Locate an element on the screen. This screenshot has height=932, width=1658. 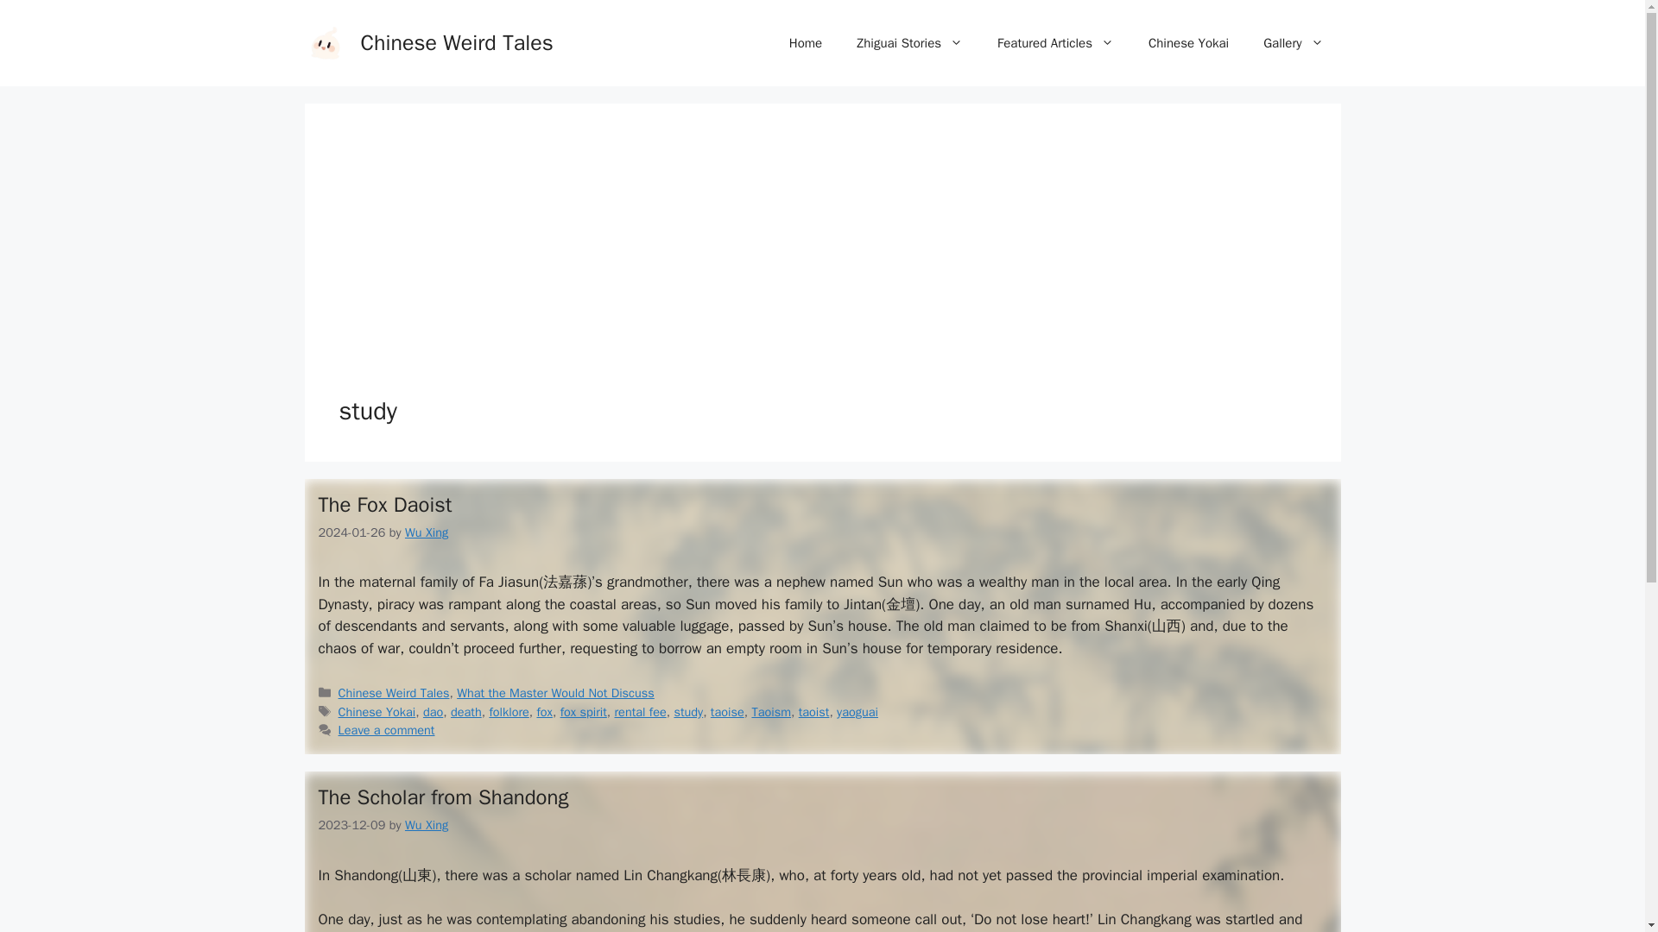
Featured Articles is located at coordinates (1055, 43).